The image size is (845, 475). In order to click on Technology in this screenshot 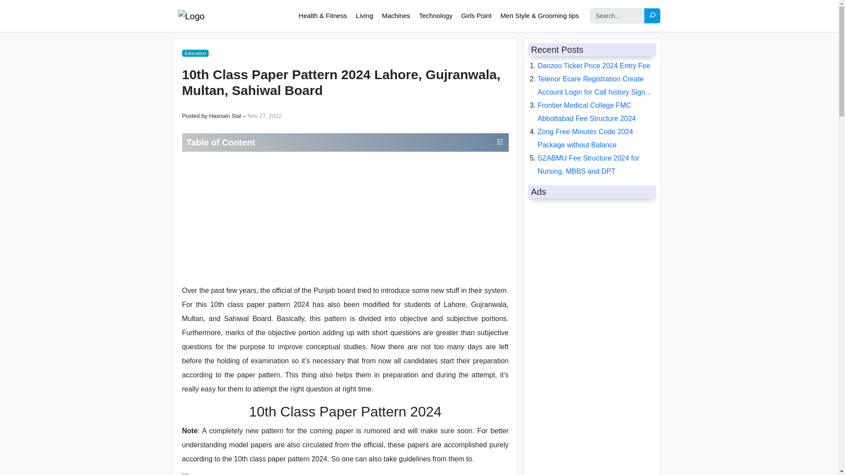, I will do `click(435, 15)`.